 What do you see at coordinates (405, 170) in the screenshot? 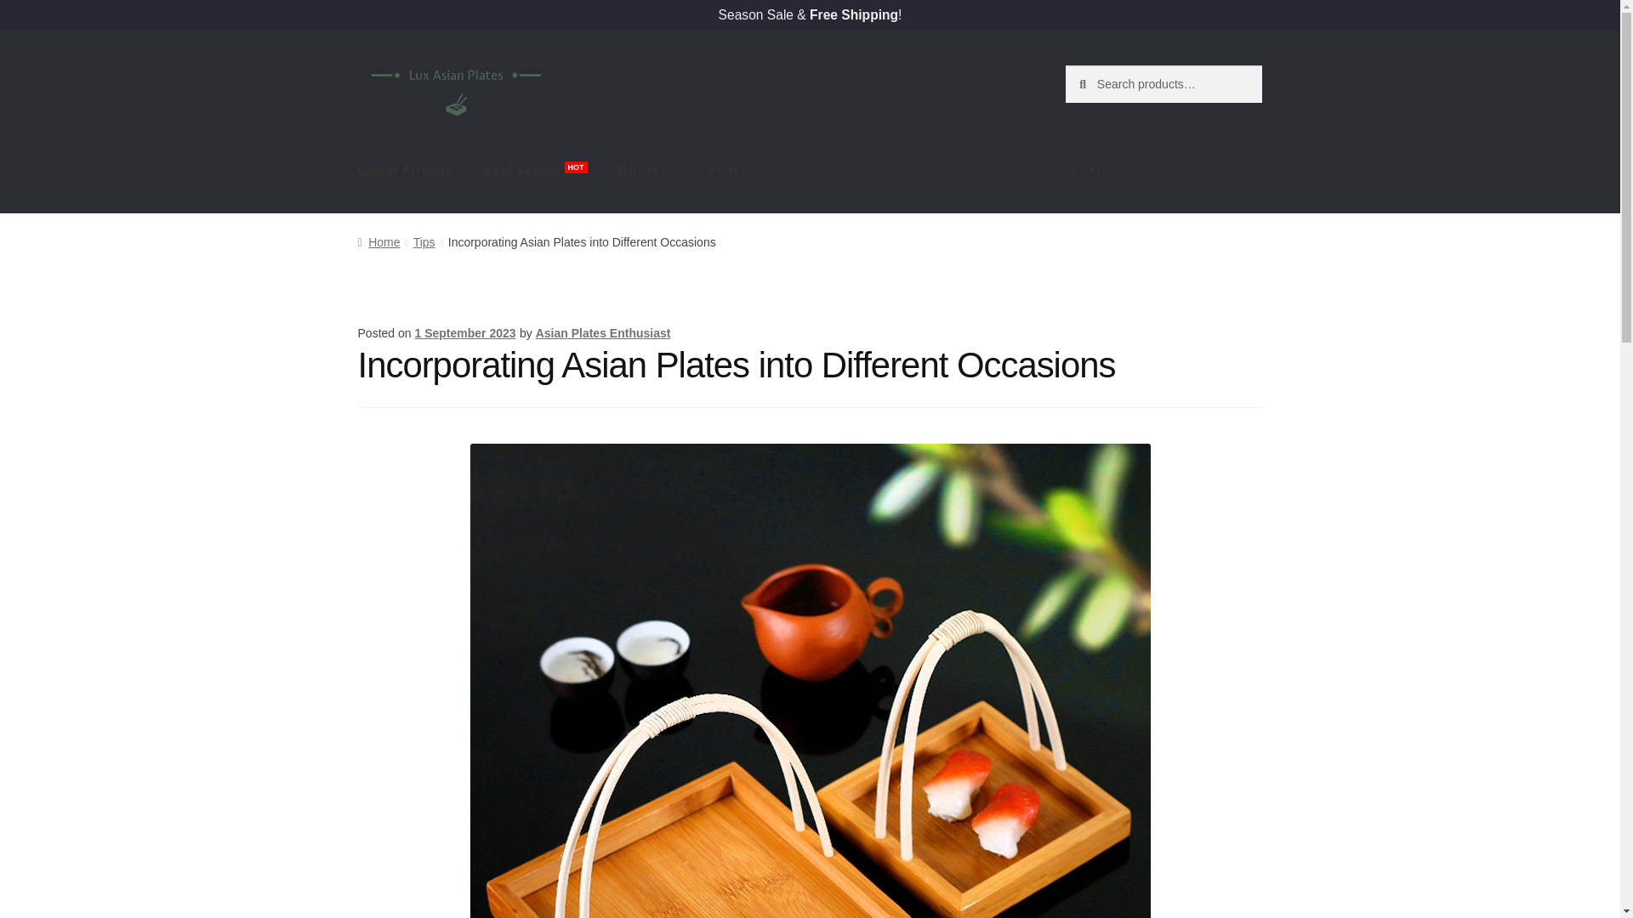
I see `Latest Arrivals` at bounding box center [405, 170].